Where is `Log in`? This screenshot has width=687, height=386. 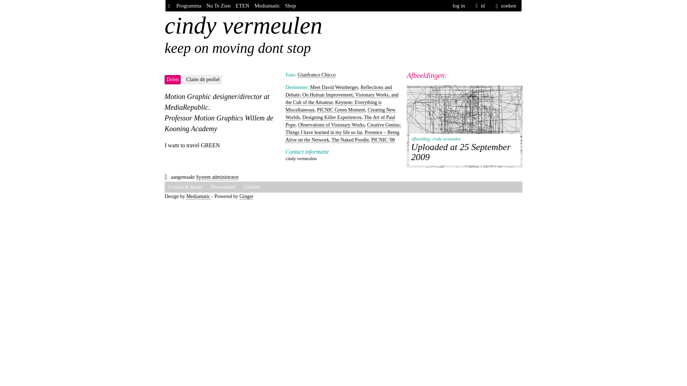 Log in is located at coordinates (459, 6).